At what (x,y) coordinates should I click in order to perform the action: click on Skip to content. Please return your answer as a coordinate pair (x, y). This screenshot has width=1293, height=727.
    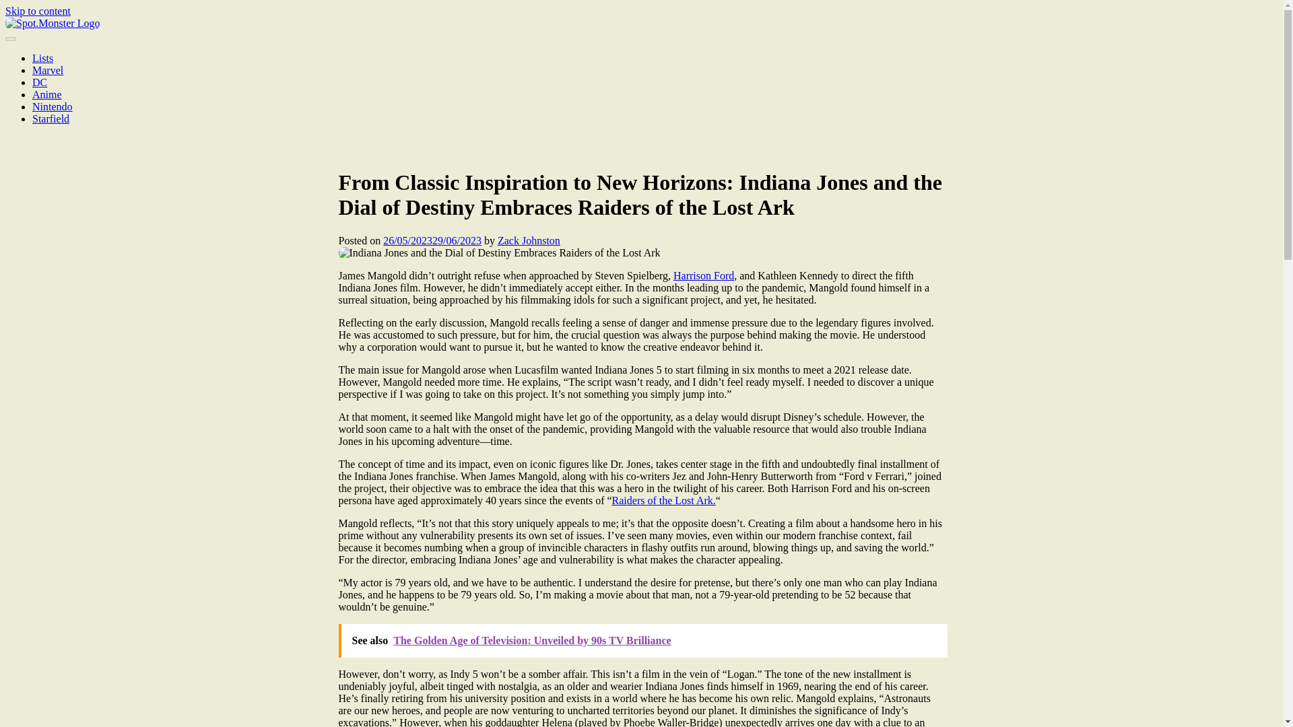
    Looking at the image, I should click on (38, 11).